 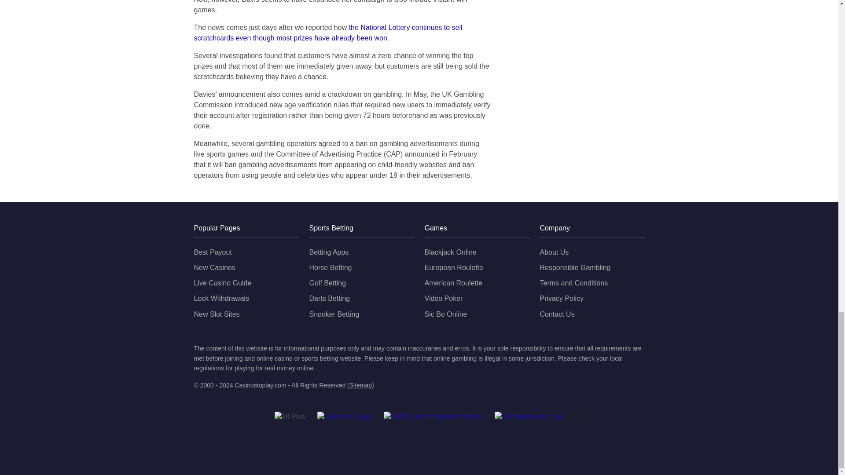 I want to click on GambleAware Logo, so click(x=529, y=417).